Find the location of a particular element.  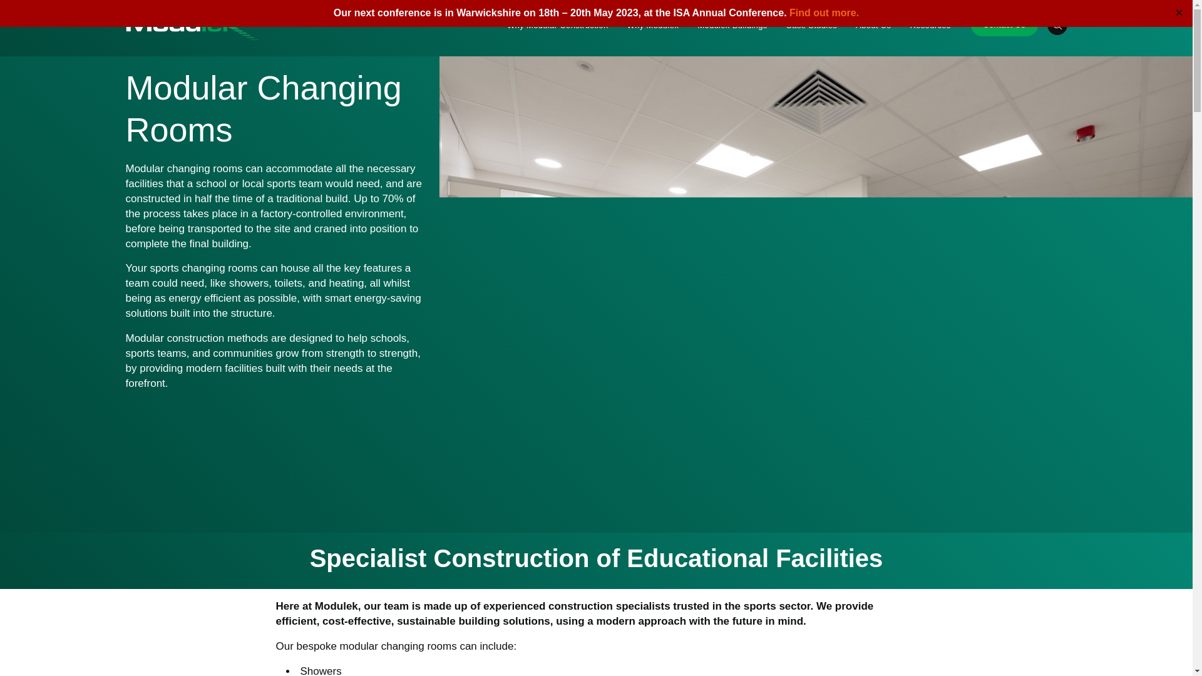

Case Studies is located at coordinates (811, 25).